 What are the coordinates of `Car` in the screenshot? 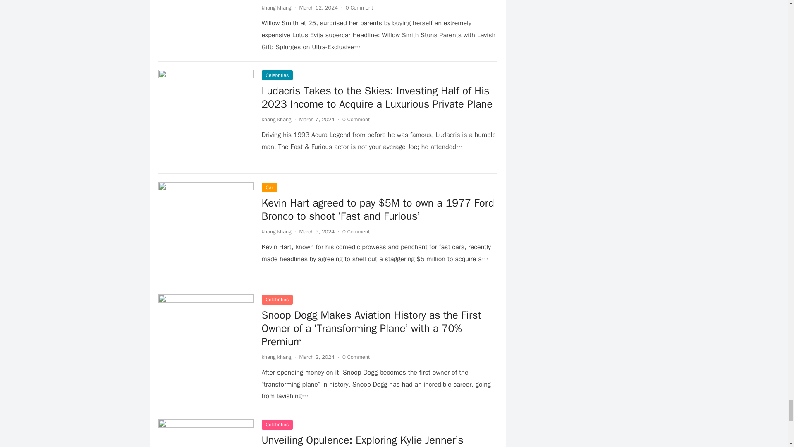 It's located at (269, 187).